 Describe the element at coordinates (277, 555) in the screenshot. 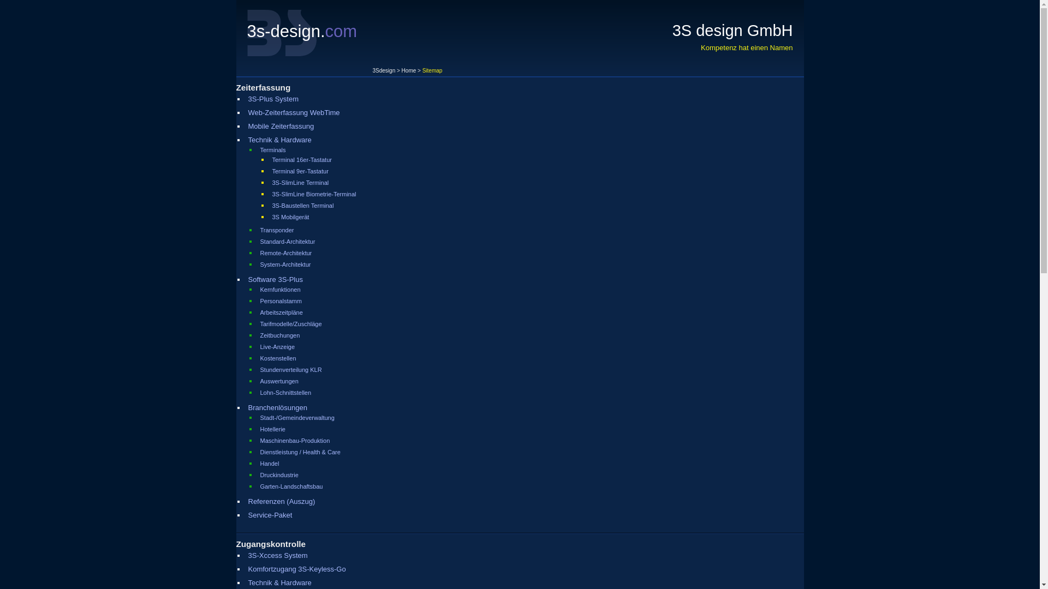

I see `3S-Xccess System` at that location.